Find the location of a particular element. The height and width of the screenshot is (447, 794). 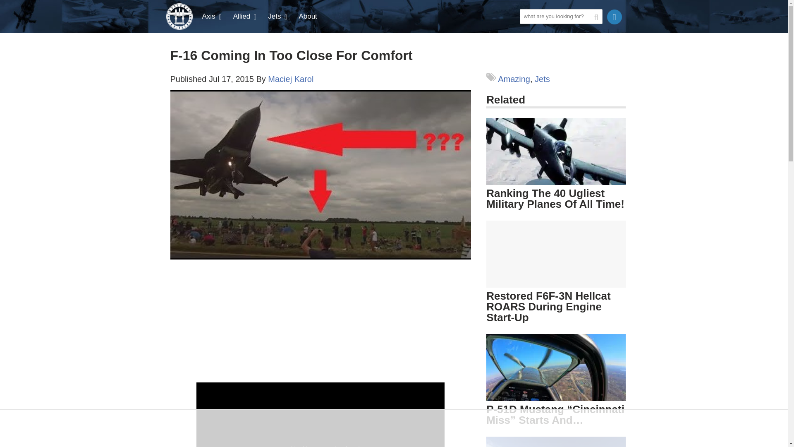

Search is located at coordinates (528, 31).